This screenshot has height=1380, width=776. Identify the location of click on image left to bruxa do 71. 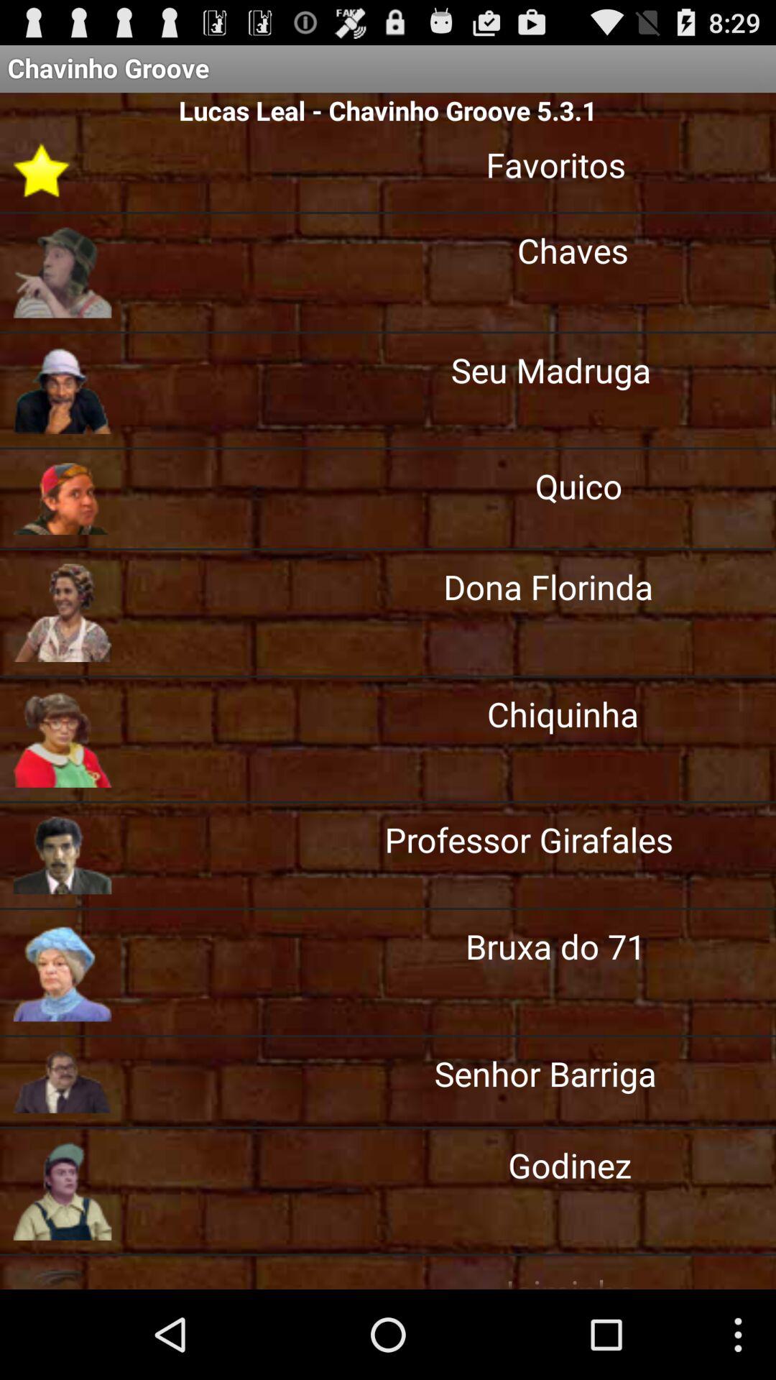
(62, 972).